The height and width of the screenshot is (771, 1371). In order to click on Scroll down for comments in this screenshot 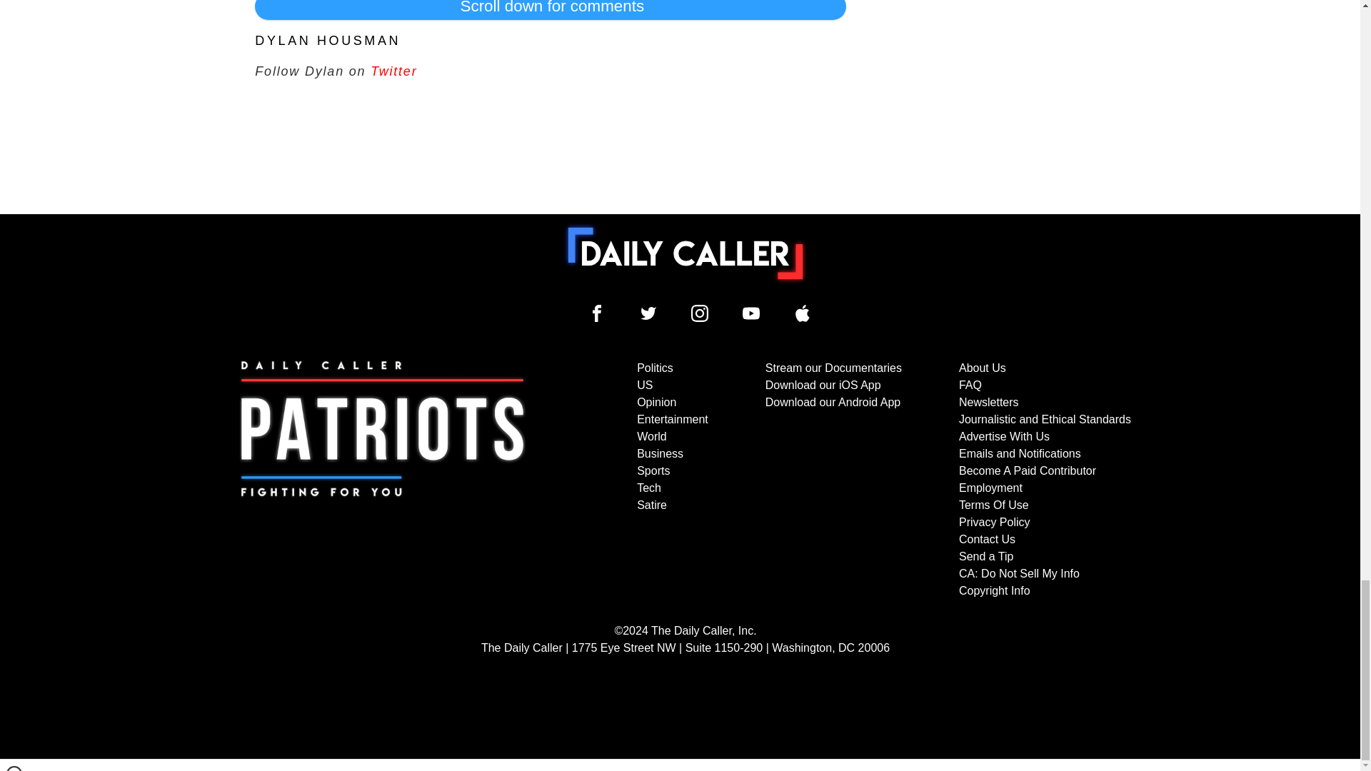, I will do `click(550, 10)`.